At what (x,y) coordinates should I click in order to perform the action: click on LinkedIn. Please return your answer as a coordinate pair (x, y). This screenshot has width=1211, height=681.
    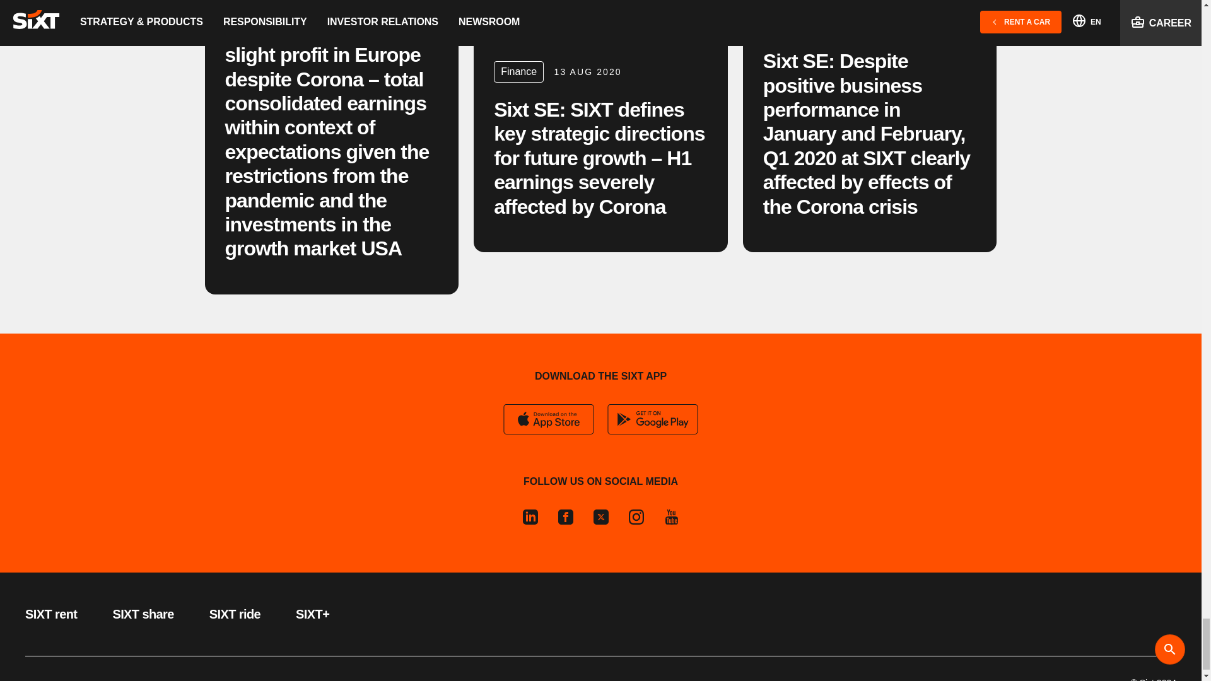
    Looking at the image, I should click on (534, 516).